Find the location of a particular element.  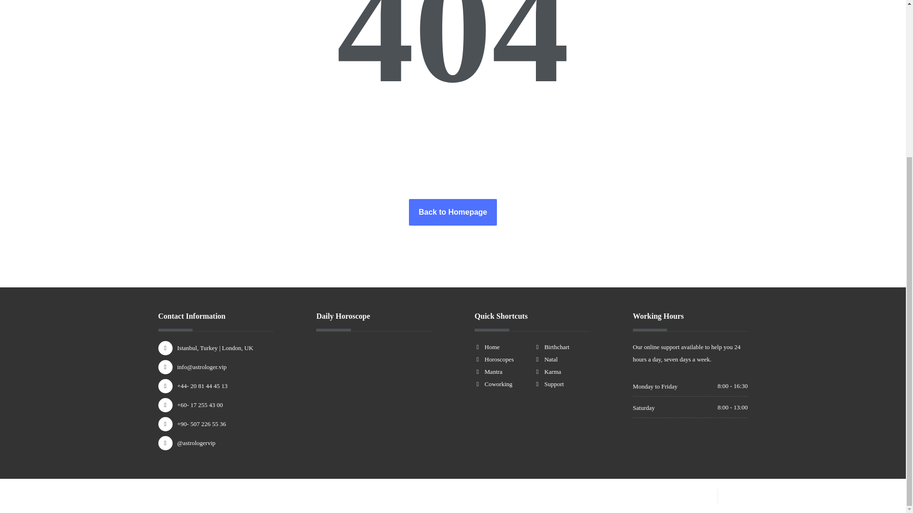

Coworking is located at coordinates (494, 384).